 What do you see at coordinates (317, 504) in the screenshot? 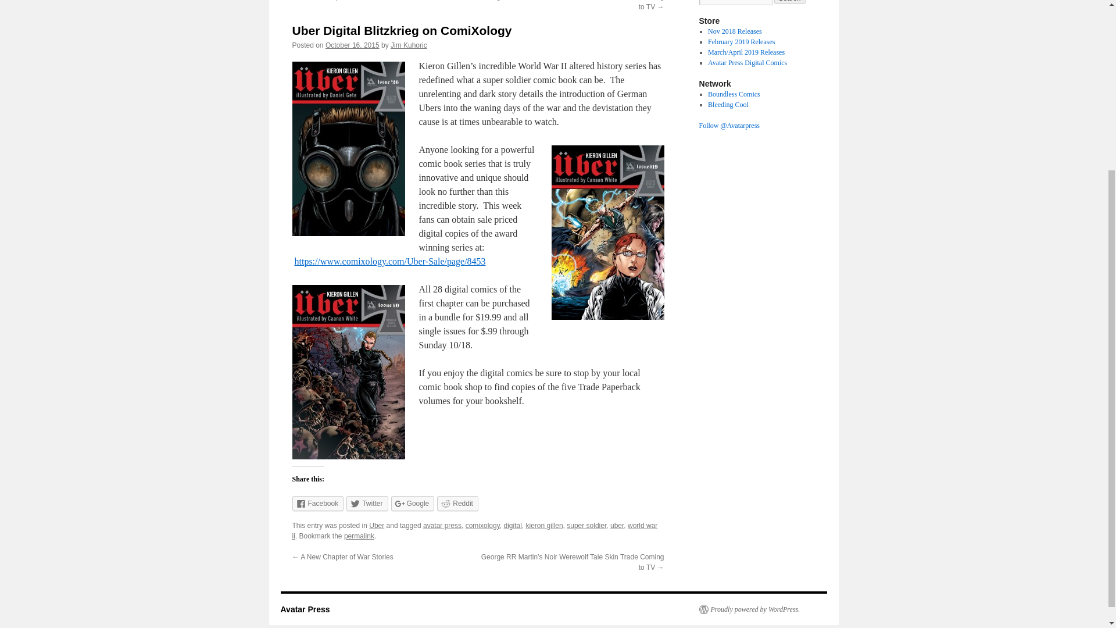
I see `Click to share on Facebook` at bounding box center [317, 504].